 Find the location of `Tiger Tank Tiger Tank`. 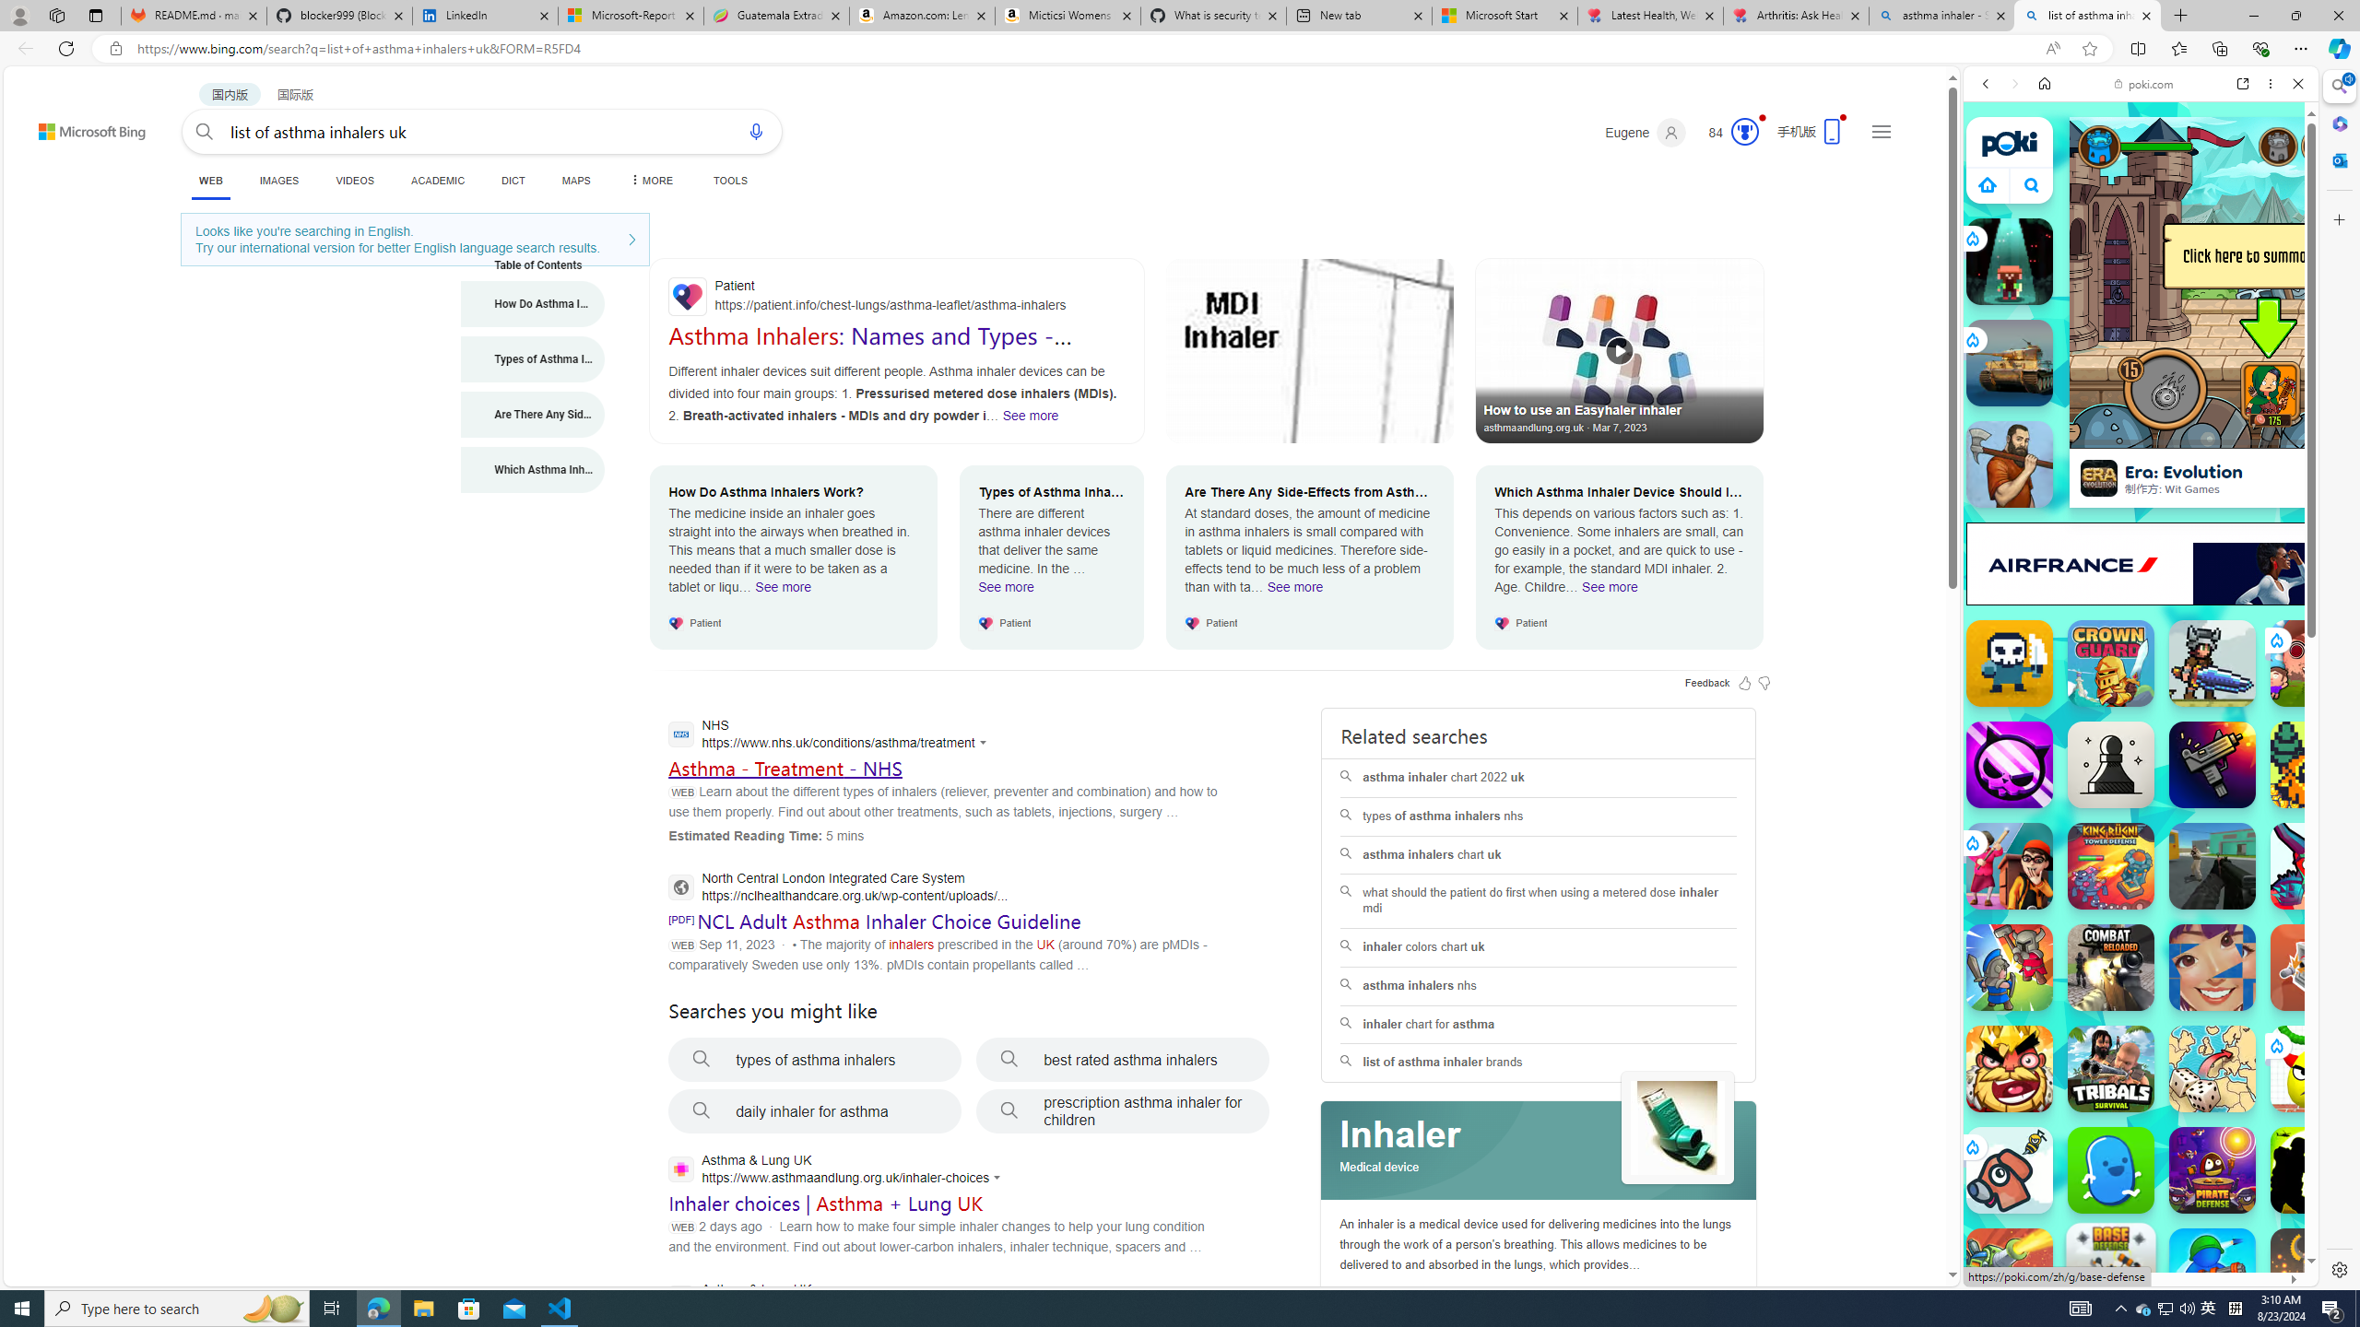

Tiger Tank Tiger Tank is located at coordinates (2010, 363).